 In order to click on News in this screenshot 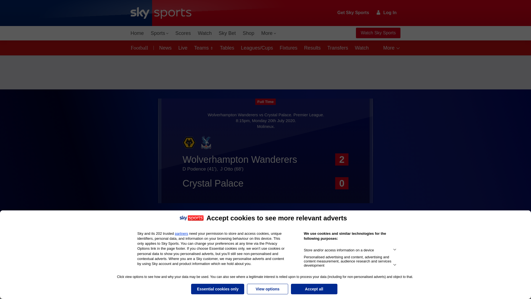, I will do `click(164, 48)`.